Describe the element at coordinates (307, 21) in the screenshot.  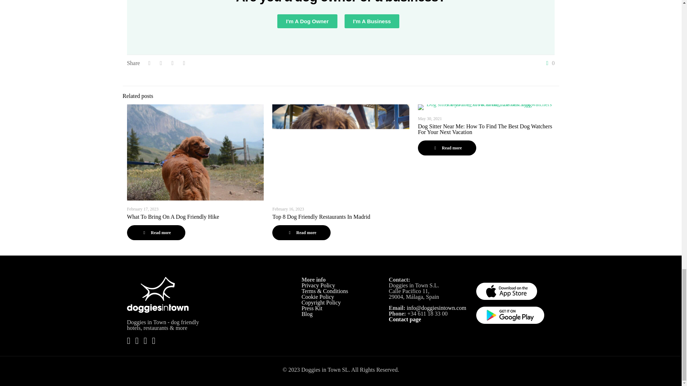
I see `I'm A Dog Owner` at that location.